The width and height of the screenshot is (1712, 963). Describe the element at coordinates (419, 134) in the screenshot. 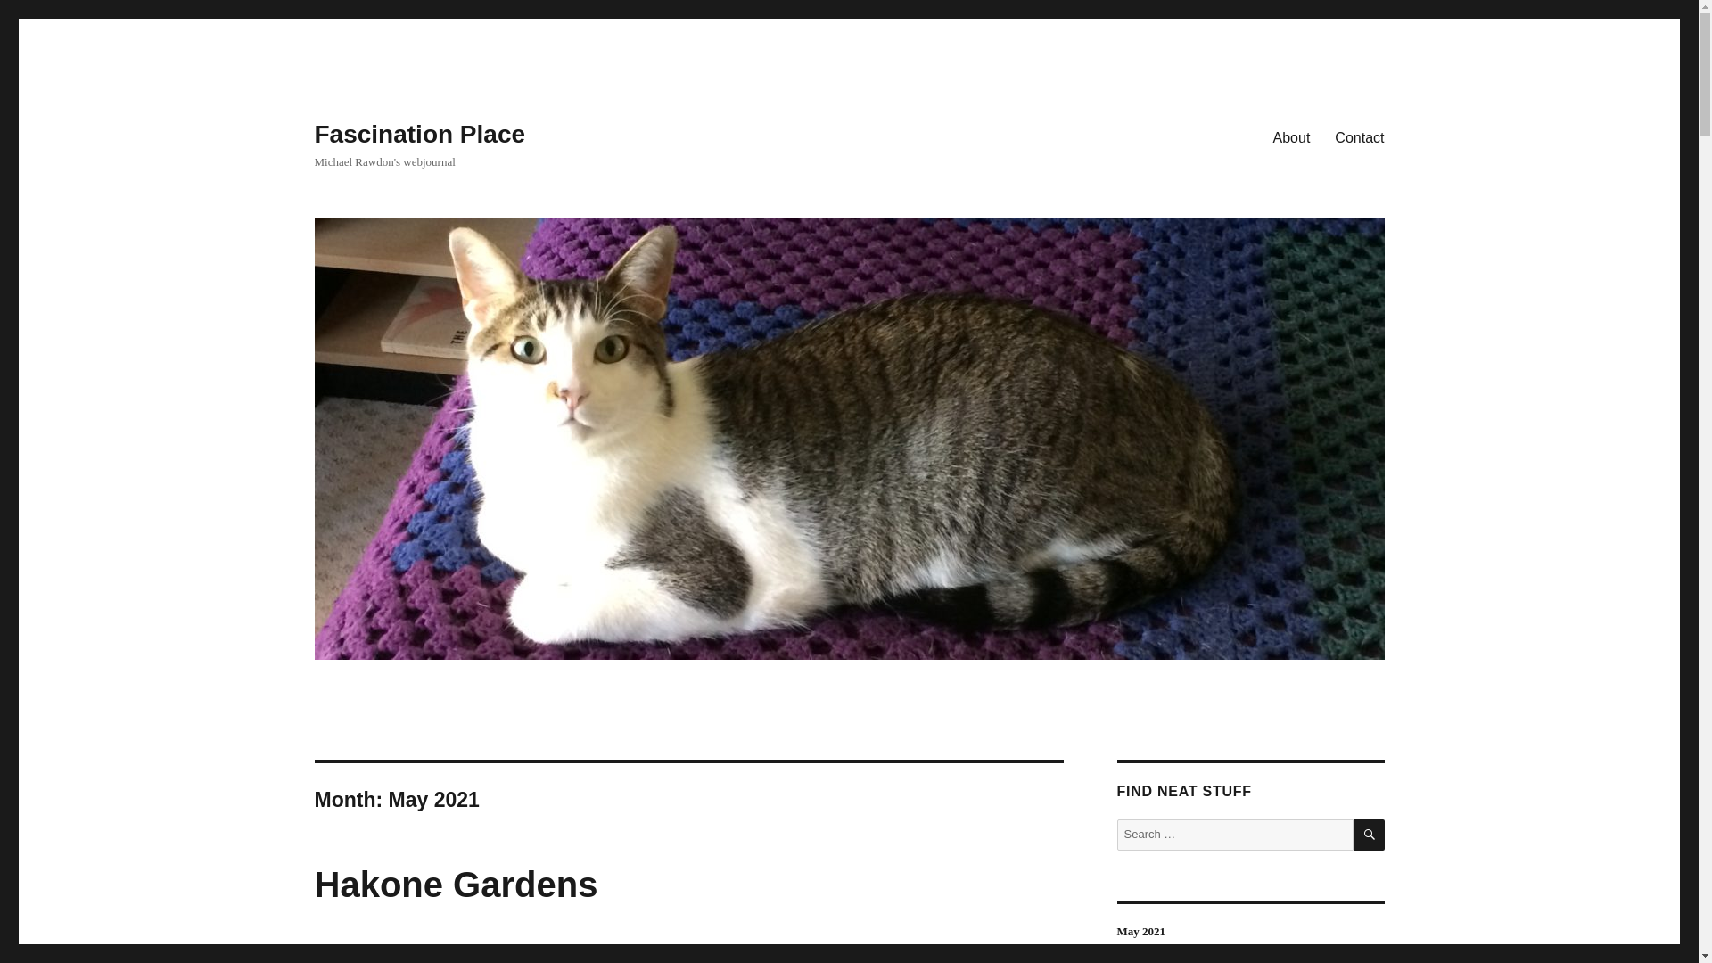

I see `Fascination Place` at that location.